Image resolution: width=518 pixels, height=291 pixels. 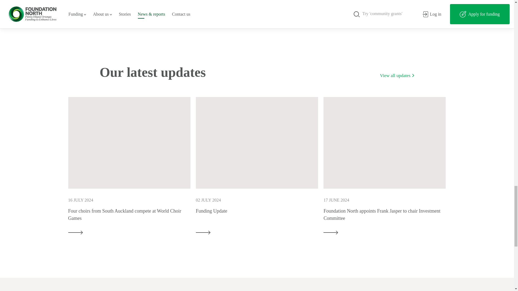 I want to click on Share via Email, so click(x=264, y=15).